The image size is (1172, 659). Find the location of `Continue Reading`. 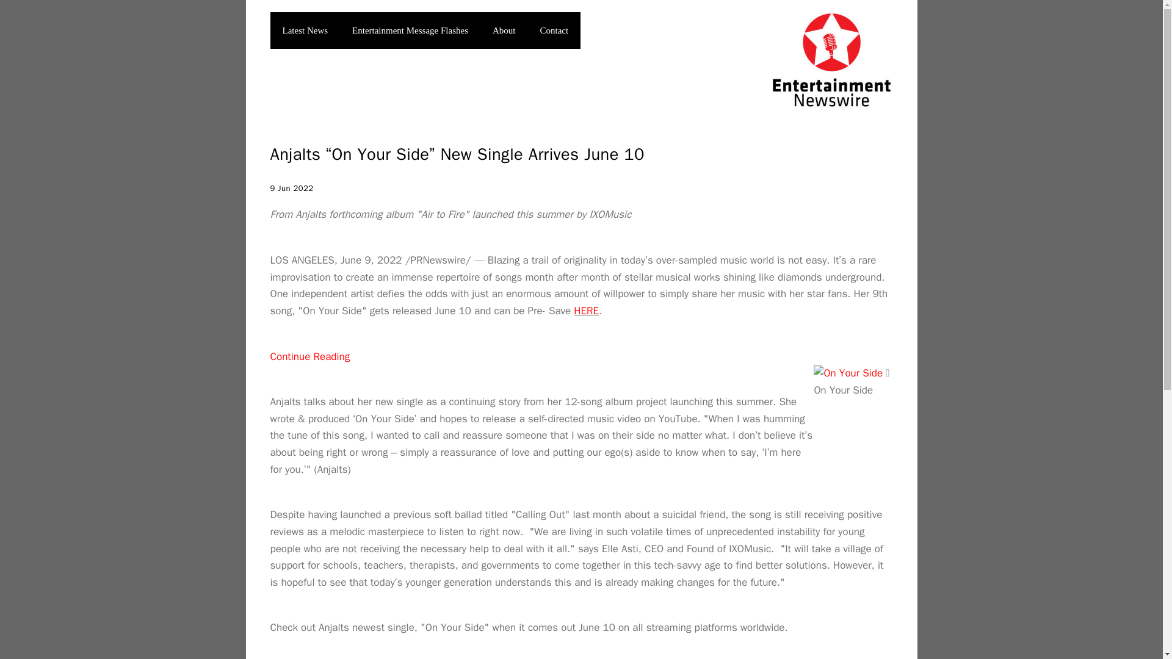

Continue Reading is located at coordinates (309, 356).